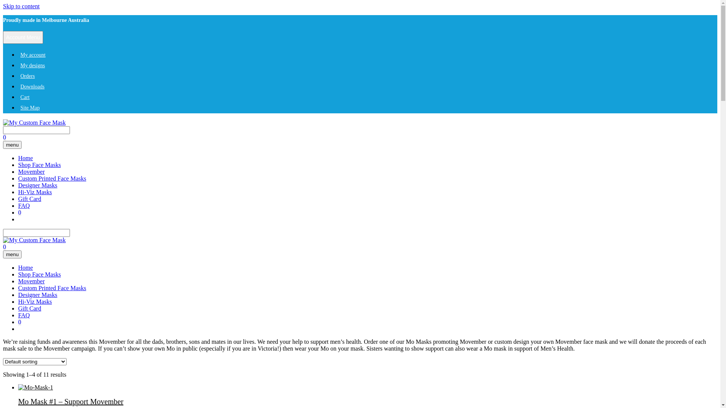  Describe the element at coordinates (24, 206) in the screenshot. I see `FAQ` at that location.